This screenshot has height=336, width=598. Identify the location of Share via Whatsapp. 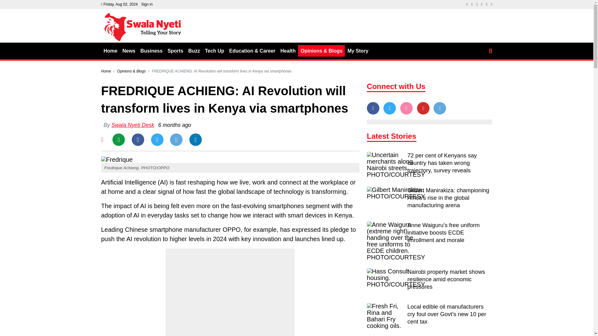
(118, 140).